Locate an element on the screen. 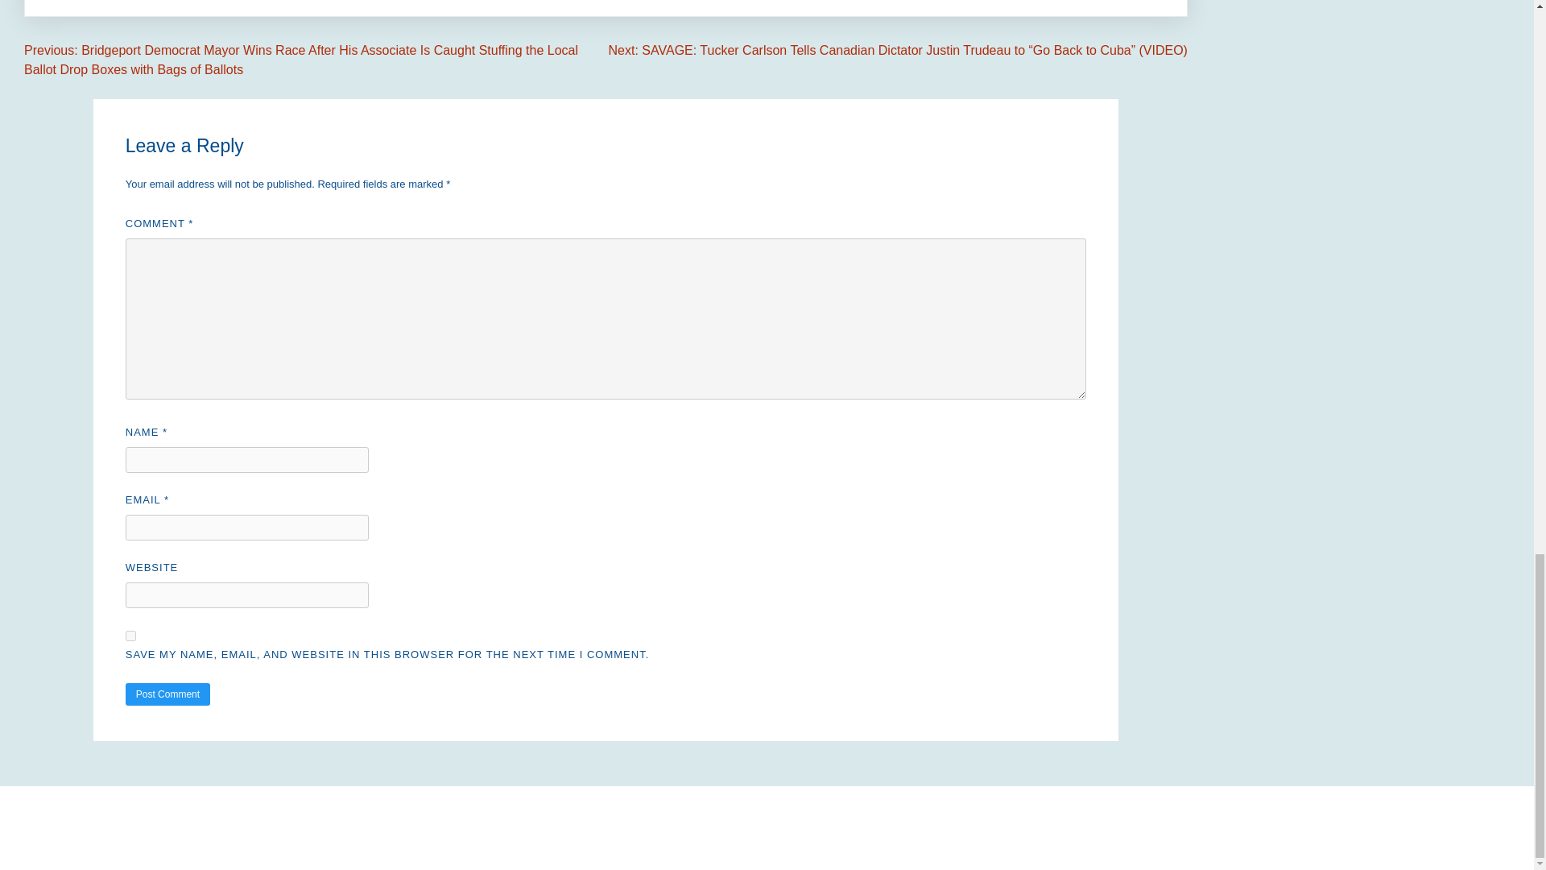  yes is located at coordinates (130, 636).